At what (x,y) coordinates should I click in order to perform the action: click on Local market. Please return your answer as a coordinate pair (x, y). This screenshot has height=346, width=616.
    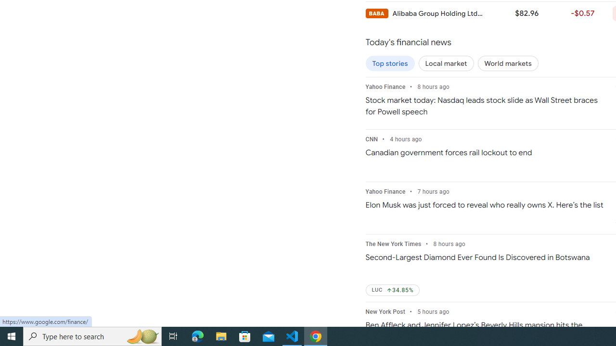
    Looking at the image, I should click on (446, 63).